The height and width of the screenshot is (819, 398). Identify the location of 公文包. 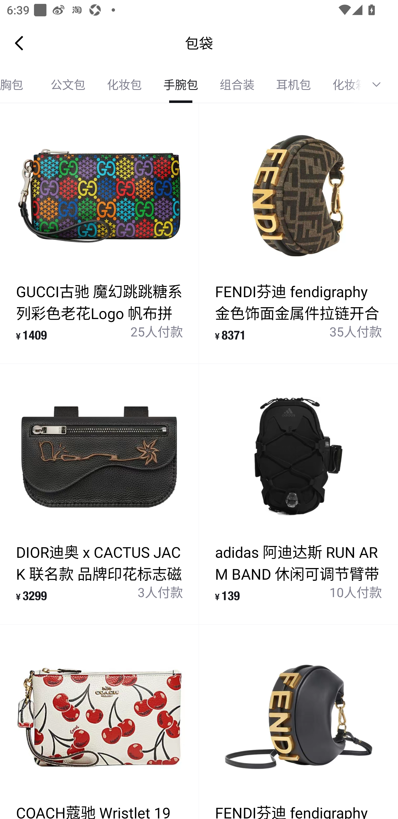
(68, 85).